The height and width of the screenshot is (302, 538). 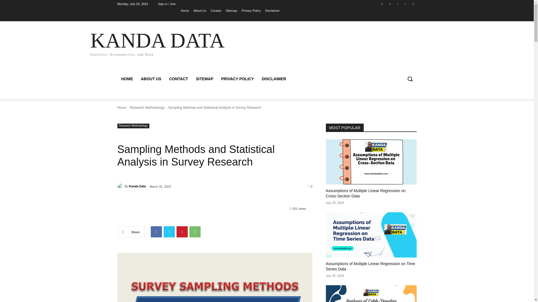 I want to click on Facebook, so click(x=382, y=4).